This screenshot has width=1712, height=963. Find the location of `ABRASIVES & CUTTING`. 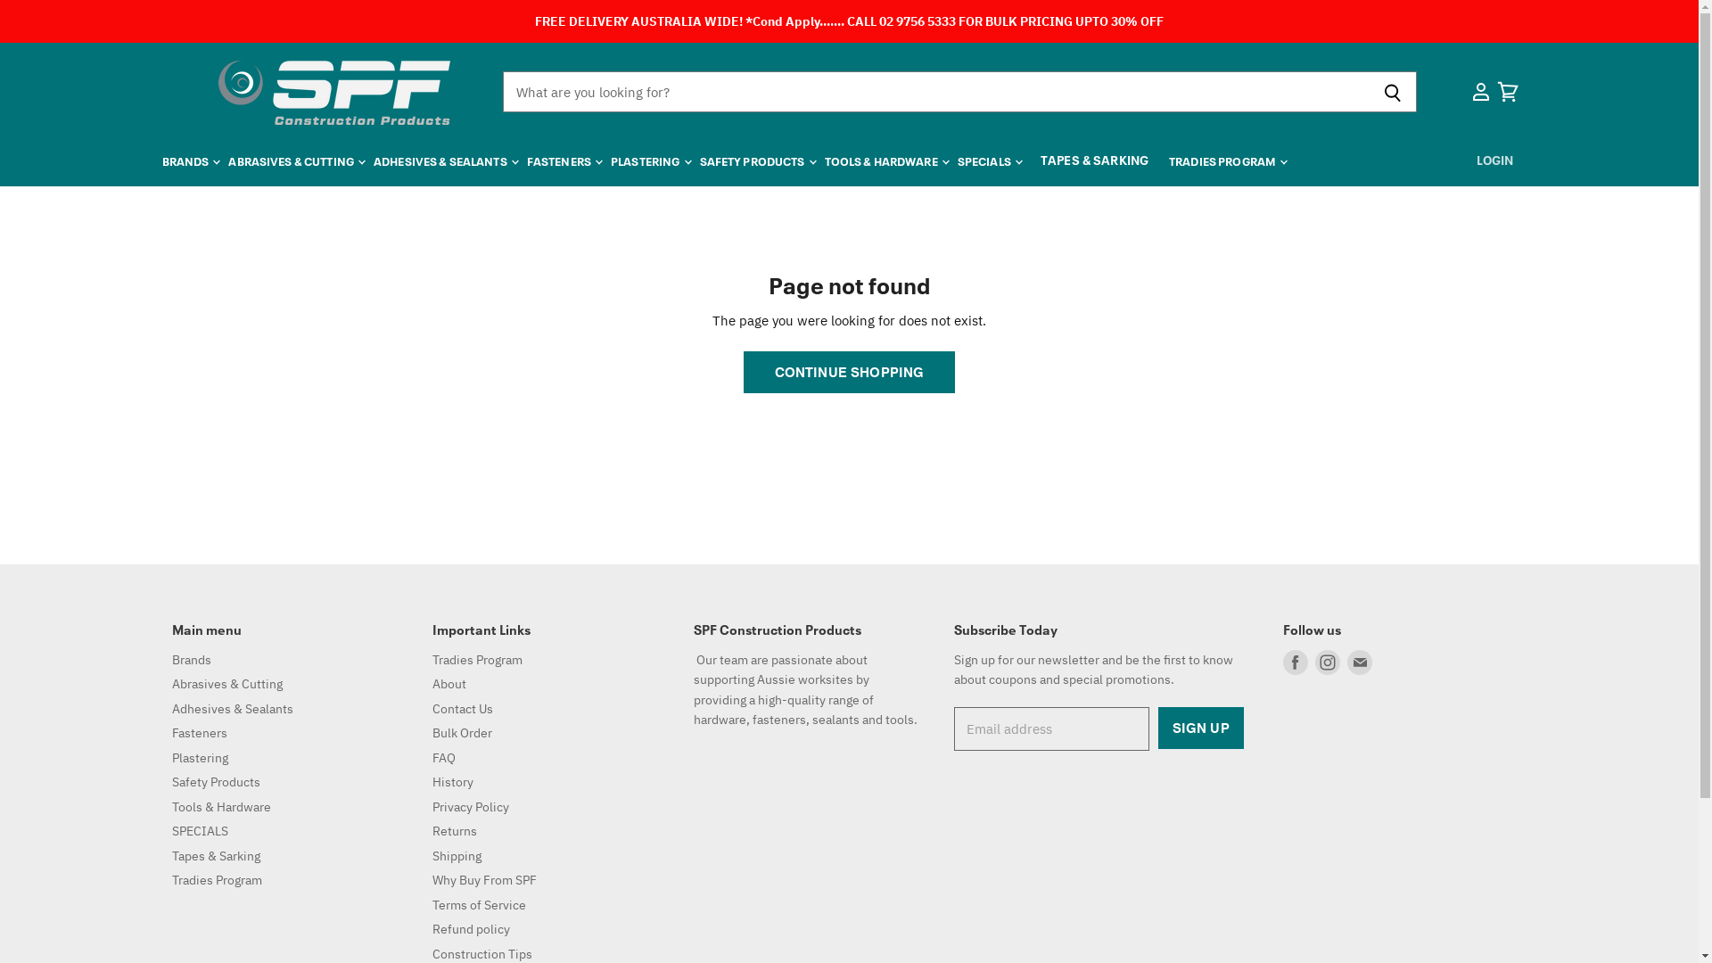

ABRASIVES & CUTTING is located at coordinates (296, 160).